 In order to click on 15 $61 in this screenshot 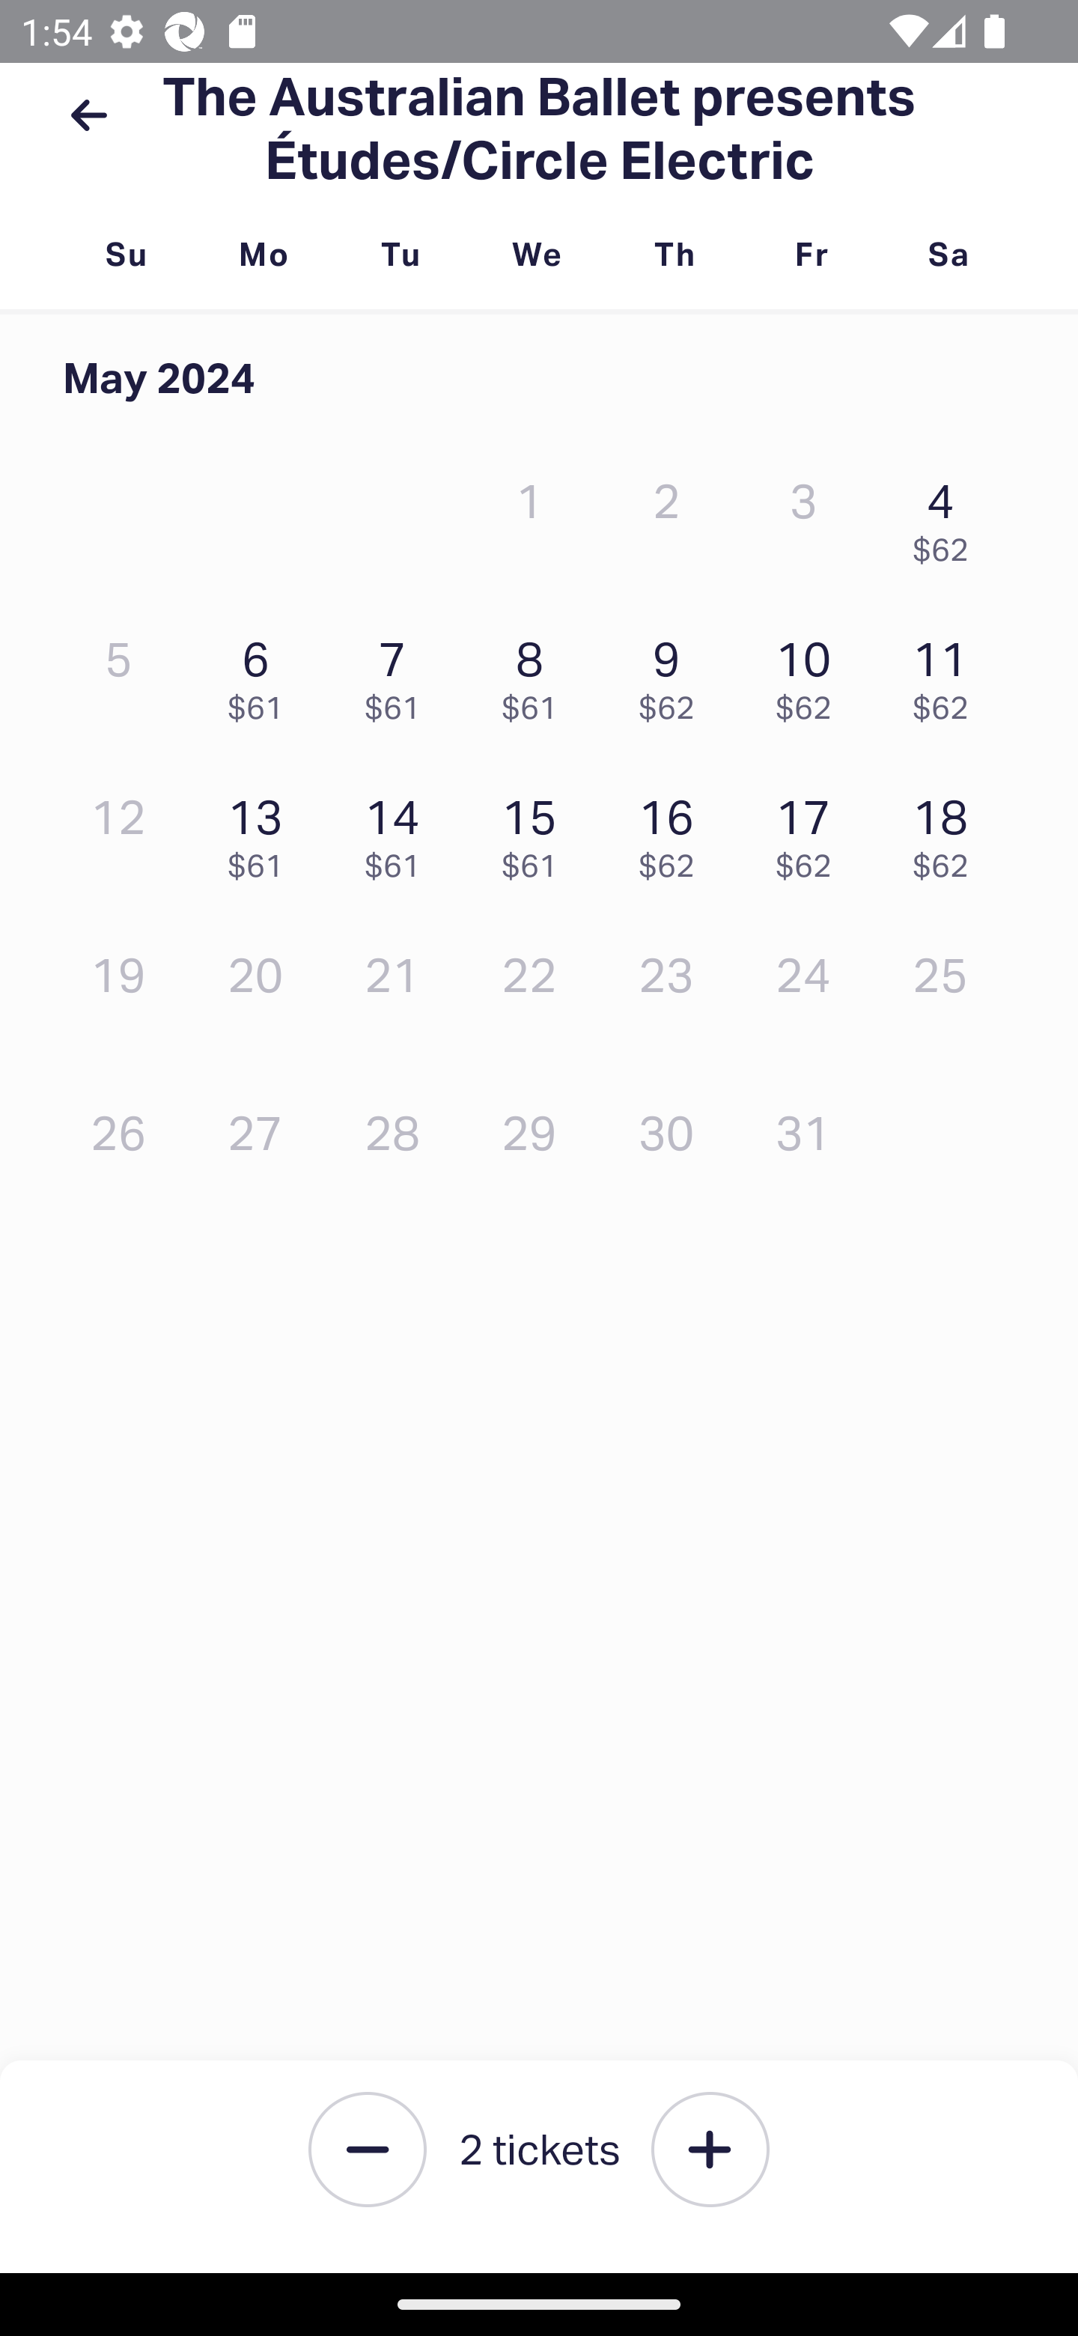, I will do `click(538, 831)`.